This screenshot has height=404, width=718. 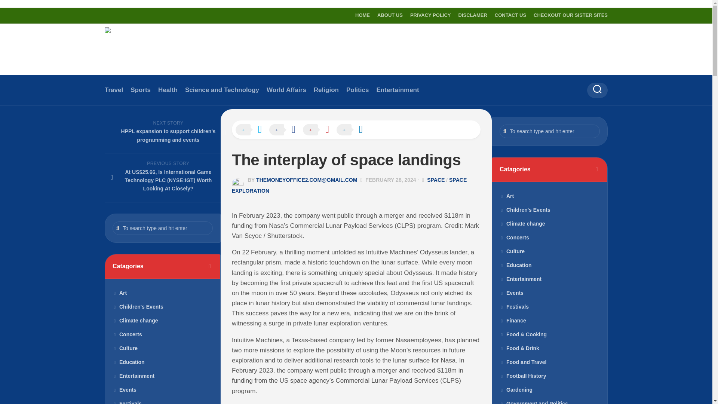 I want to click on Share on Pinterest, so click(x=320, y=130).